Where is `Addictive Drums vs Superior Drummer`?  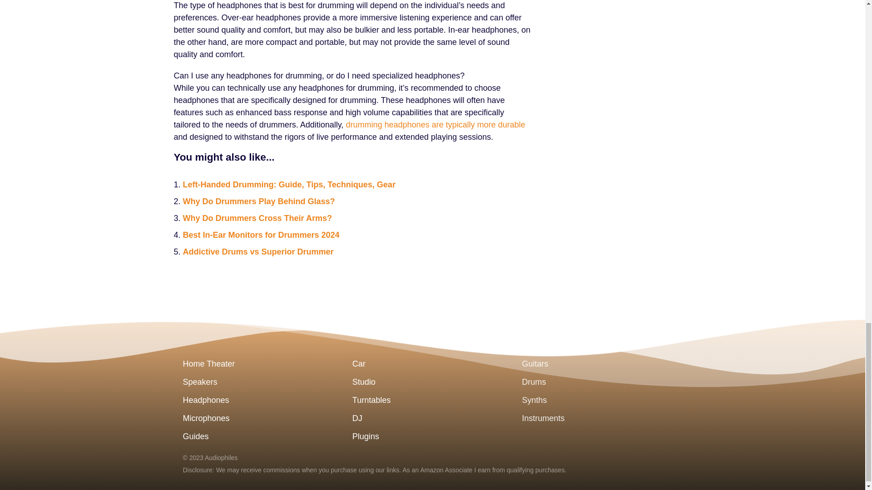
Addictive Drums vs Superior Drummer is located at coordinates (258, 251).